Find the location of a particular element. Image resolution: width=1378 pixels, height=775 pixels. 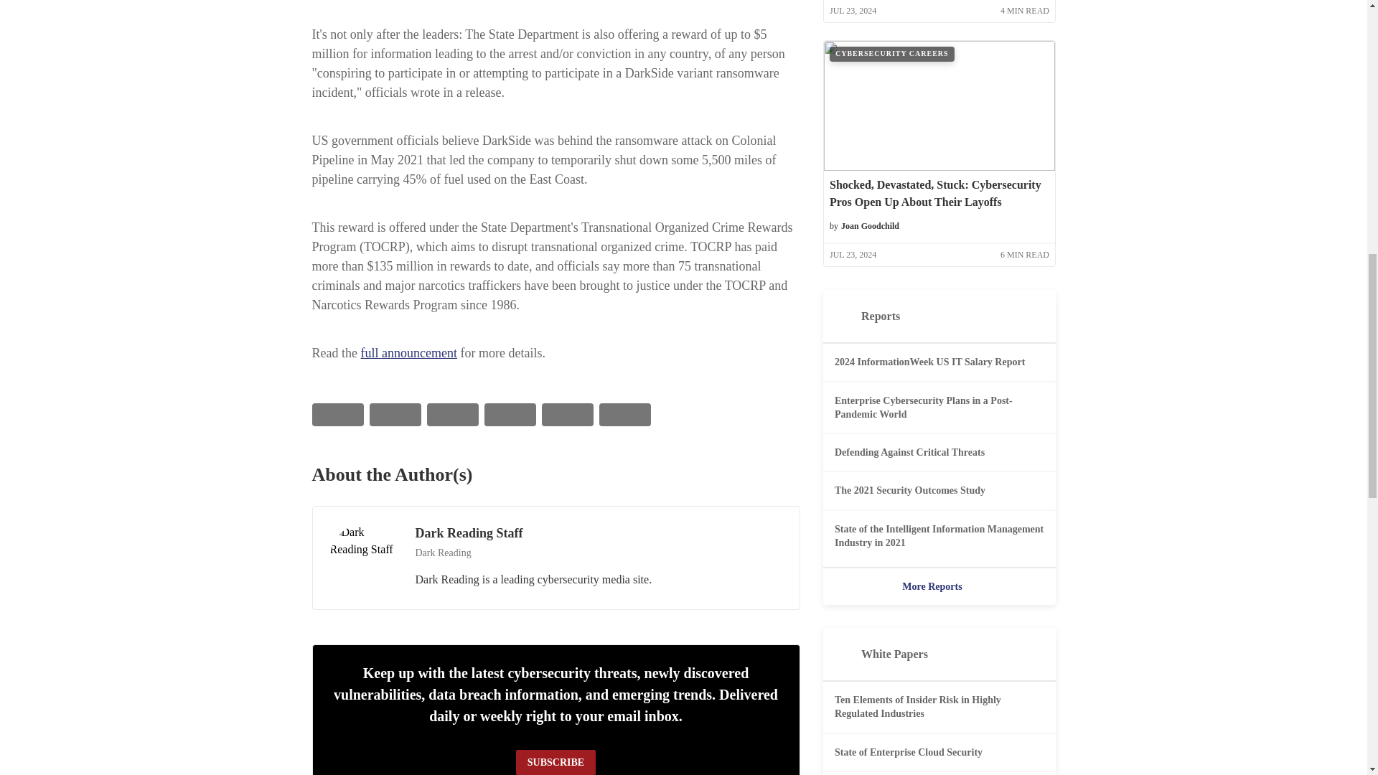

Dark Reading Staff is located at coordinates (364, 558).